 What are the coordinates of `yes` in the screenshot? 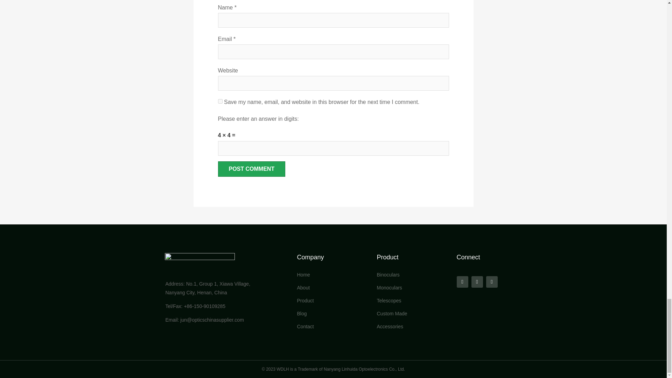 It's located at (220, 101).